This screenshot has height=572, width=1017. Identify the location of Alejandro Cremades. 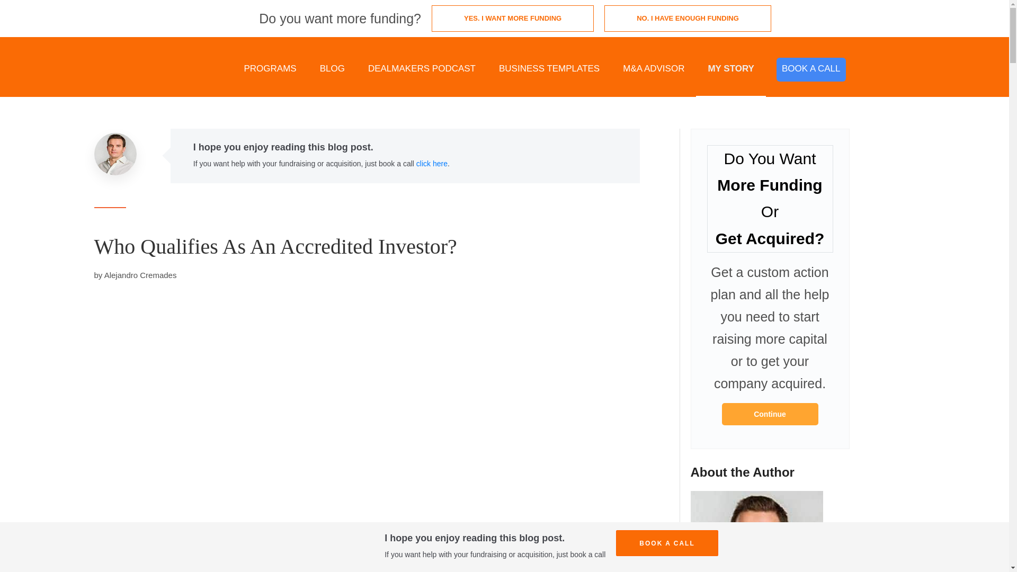
(141, 275).